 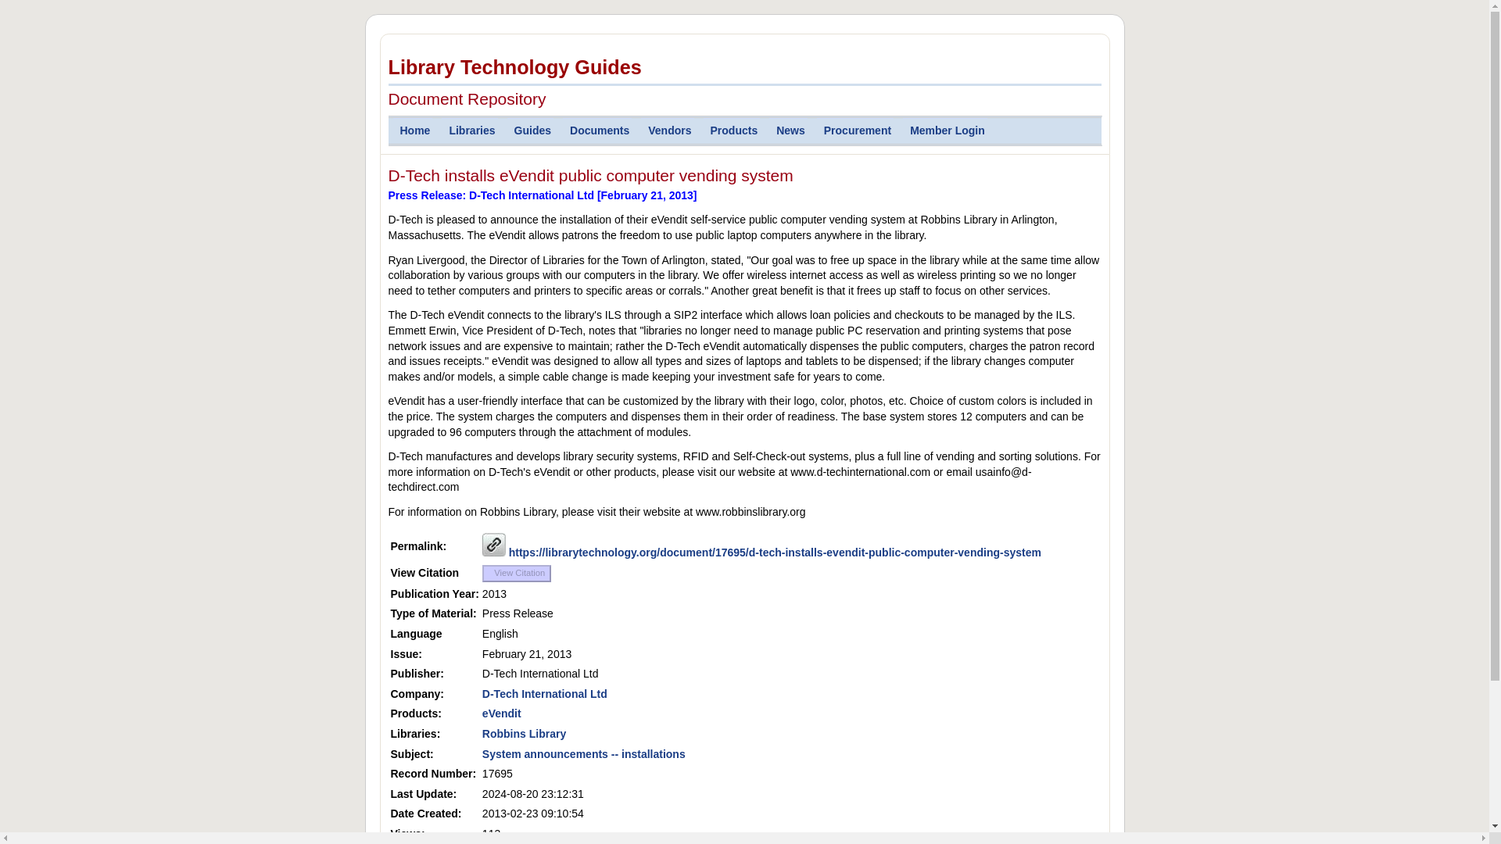 What do you see at coordinates (494, 544) in the screenshot?
I see `Persistent URL for this listing` at bounding box center [494, 544].